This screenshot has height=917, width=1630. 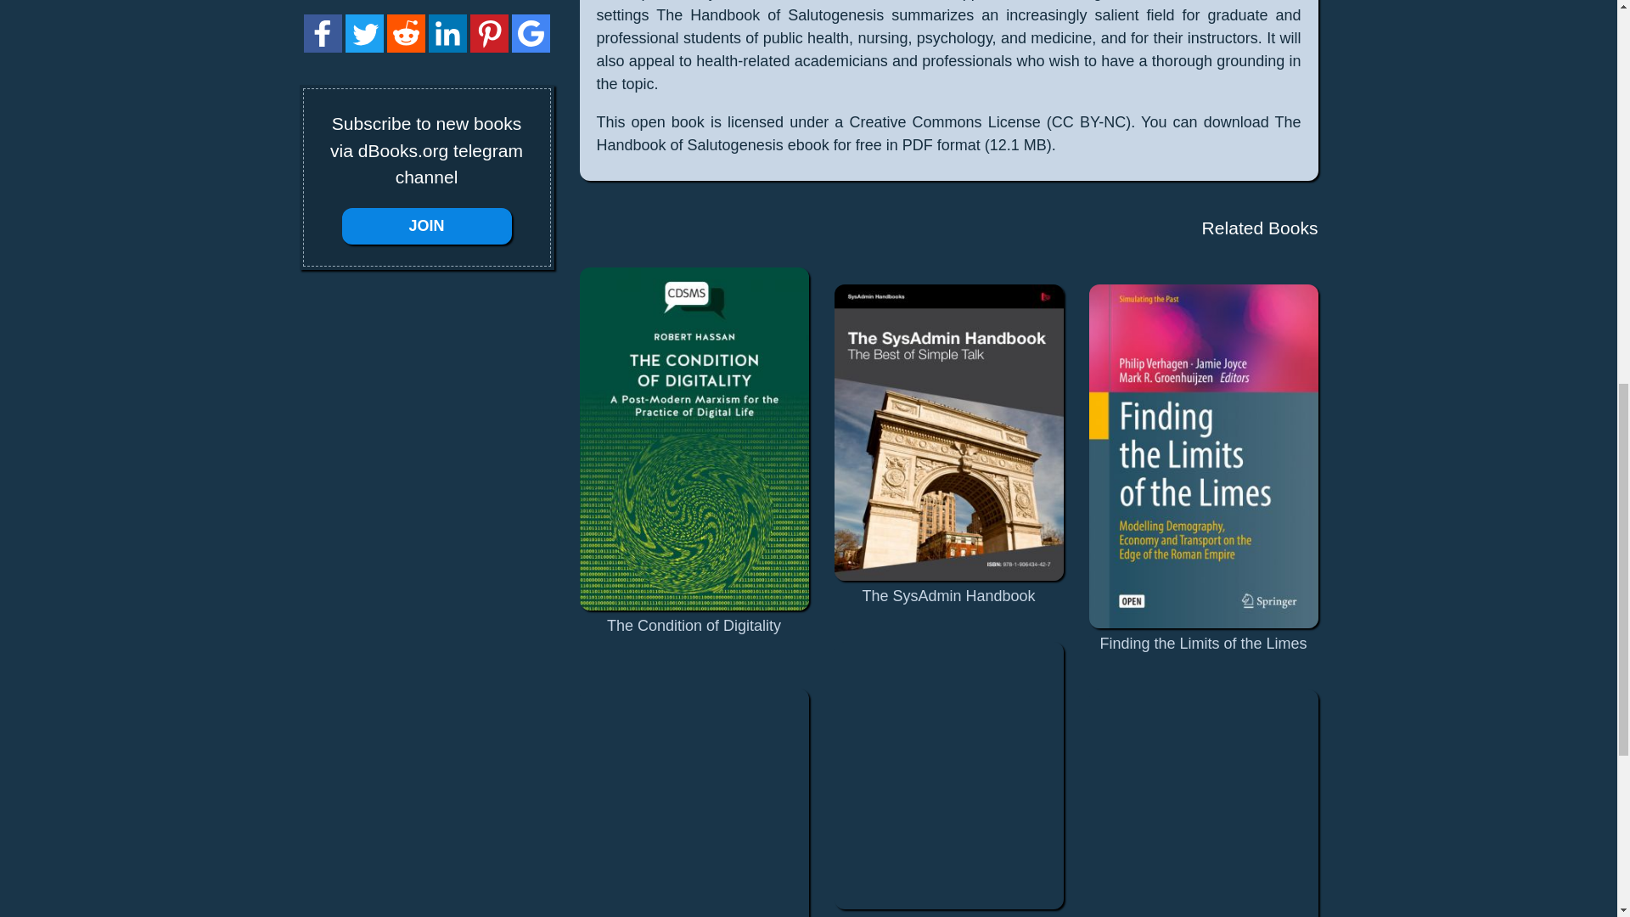 I want to click on Add to Google Bookmarks, so click(x=530, y=33).